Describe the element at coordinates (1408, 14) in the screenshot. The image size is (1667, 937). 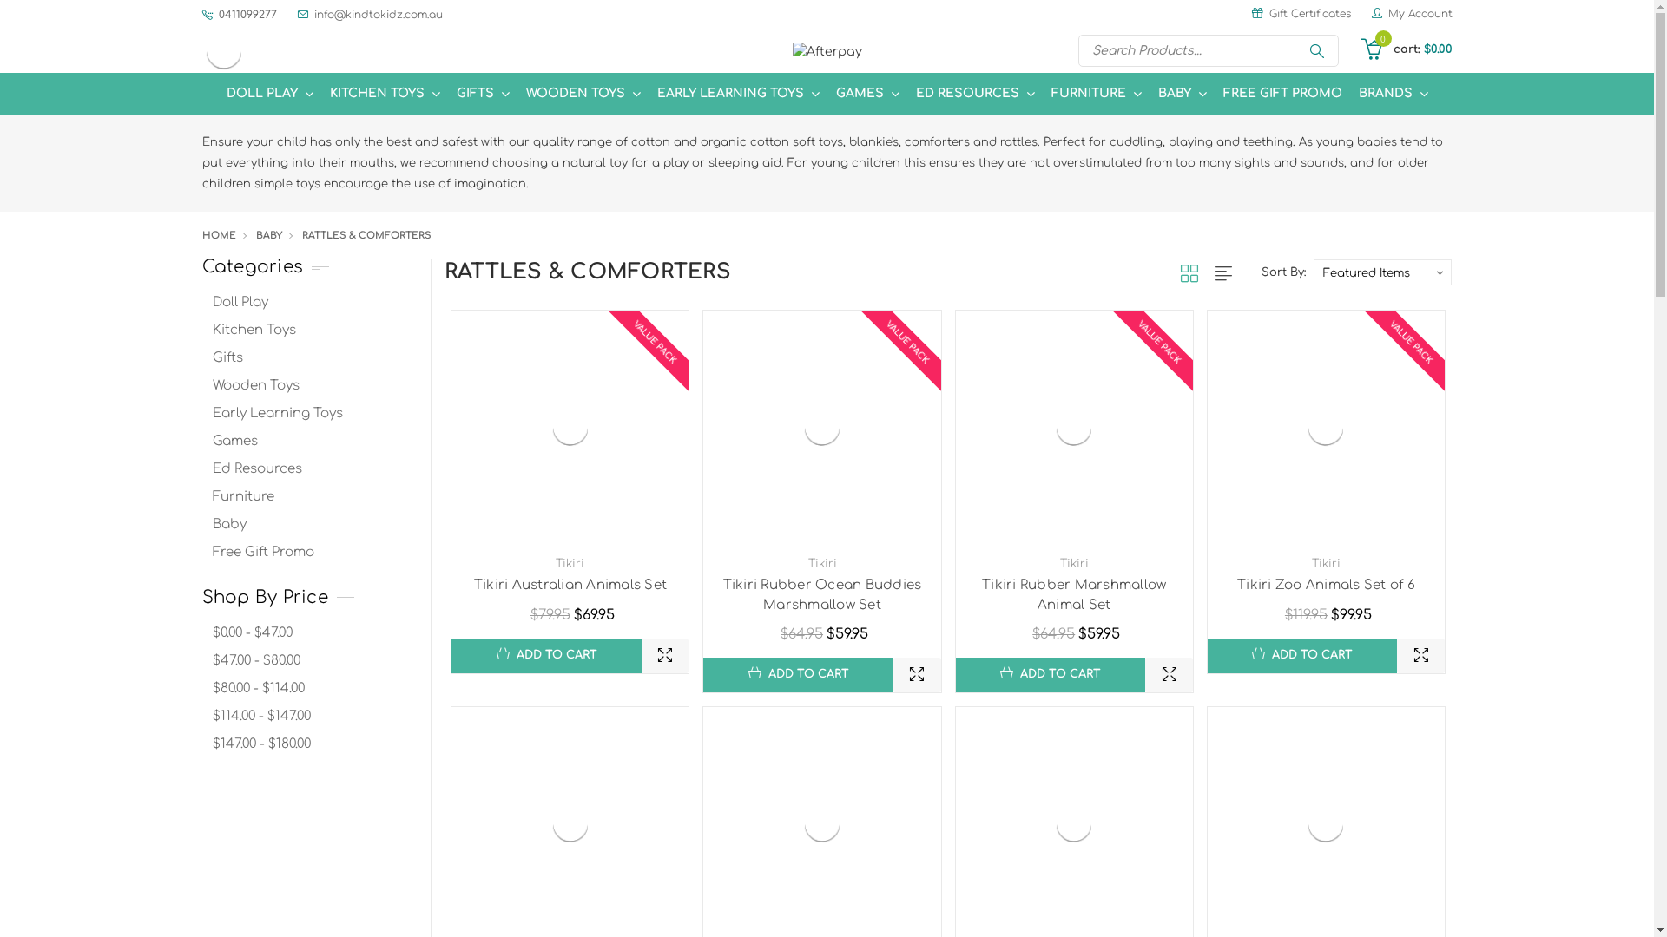
I see `My Account` at that location.